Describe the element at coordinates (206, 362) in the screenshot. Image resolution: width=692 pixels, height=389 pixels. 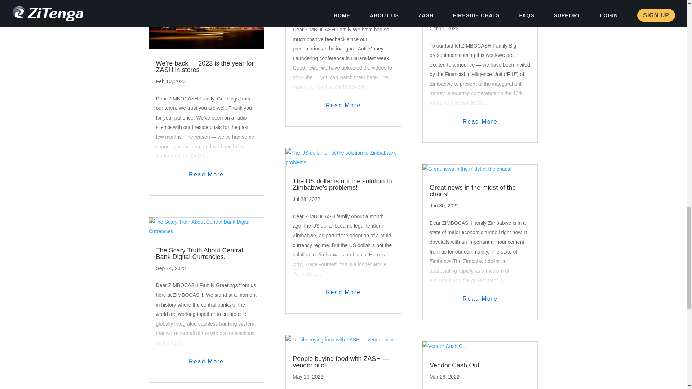
I see `Read More` at that location.